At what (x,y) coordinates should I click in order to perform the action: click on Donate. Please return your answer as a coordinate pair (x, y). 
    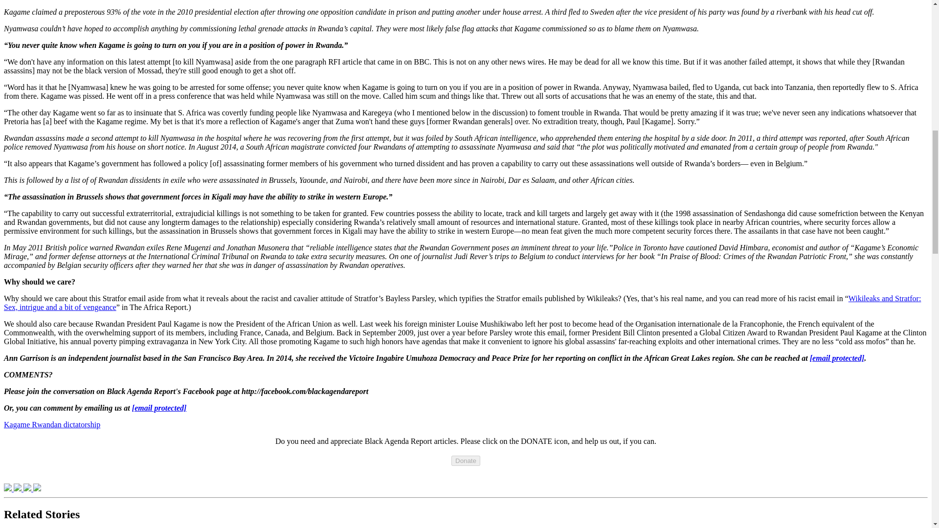
    Looking at the image, I should click on (466, 461).